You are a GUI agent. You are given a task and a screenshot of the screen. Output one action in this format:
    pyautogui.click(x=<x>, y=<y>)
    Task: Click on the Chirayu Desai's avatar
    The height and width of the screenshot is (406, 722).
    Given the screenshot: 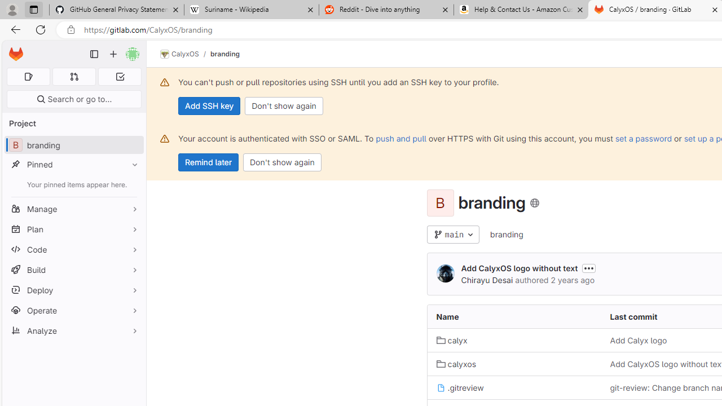 What is the action you would take?
    pyautogui.click(x=446, y=273)
    